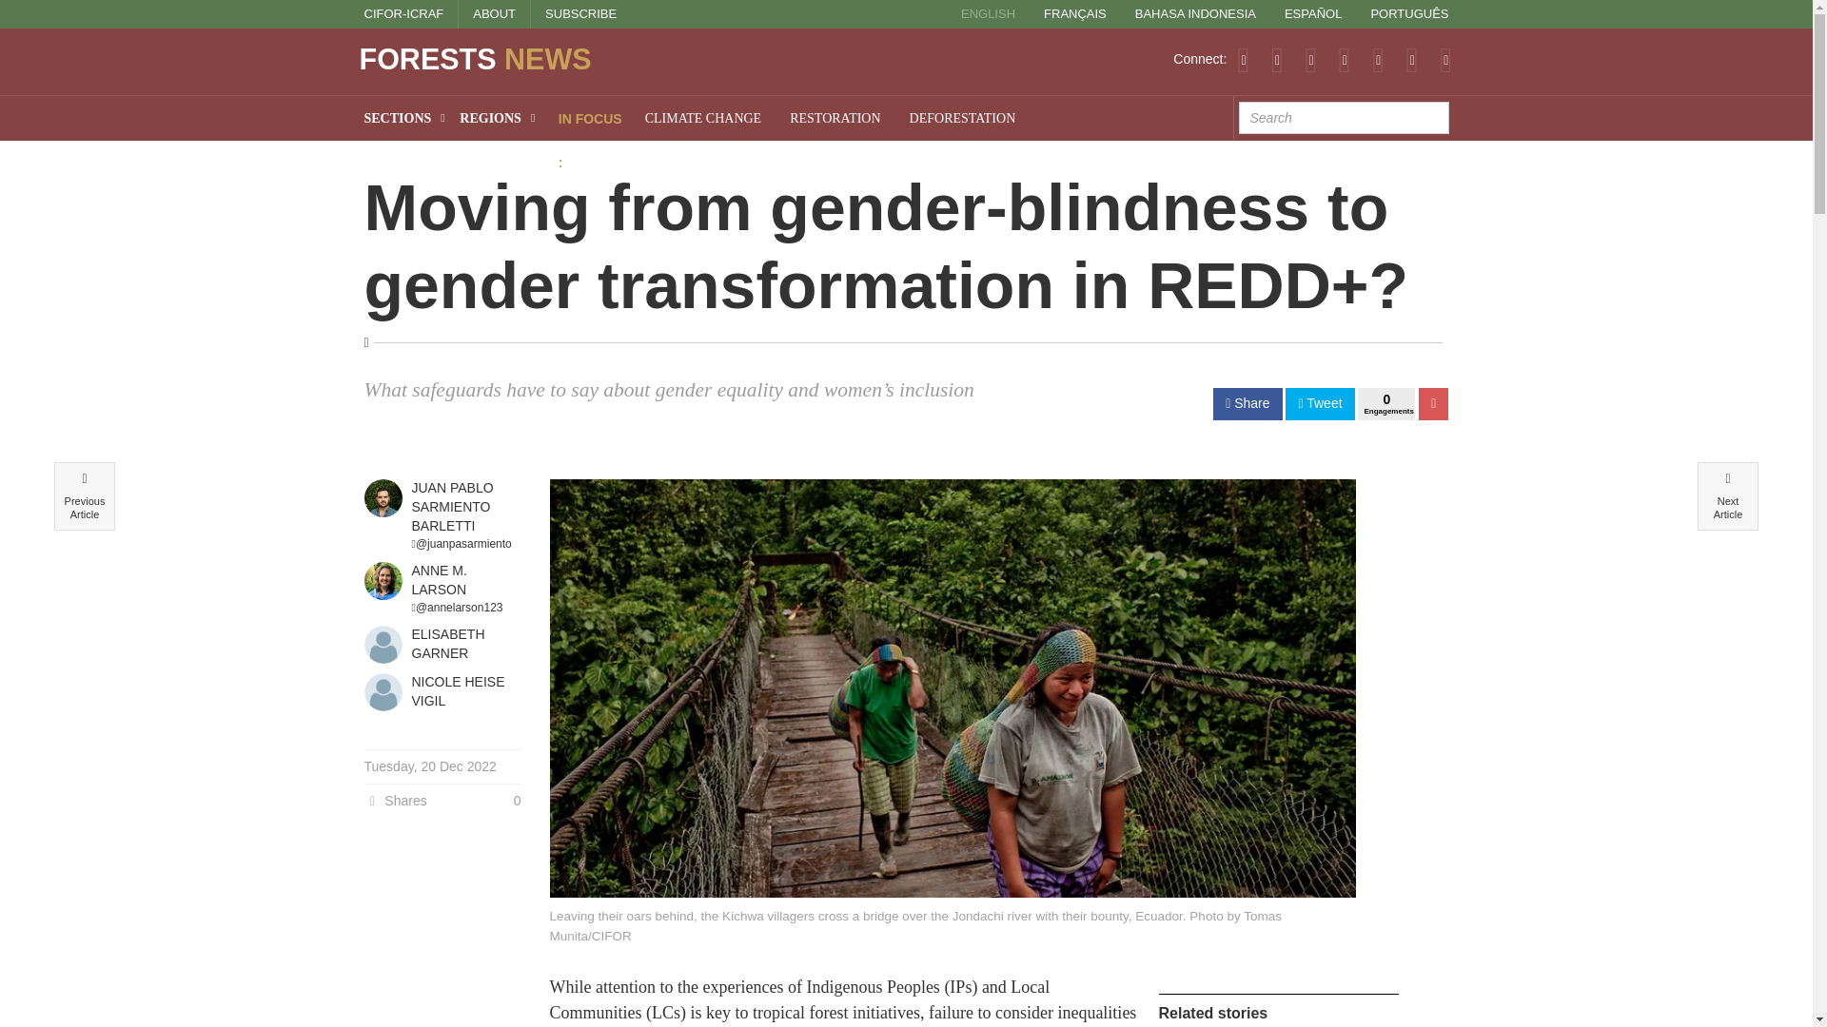 Image resolution: width=1827 pixels, height=1027 pixels. What do you see at coordinates (1247, 403) in the screenshot?
I see `Share on Facebook` at bounding box center [1247, 403].